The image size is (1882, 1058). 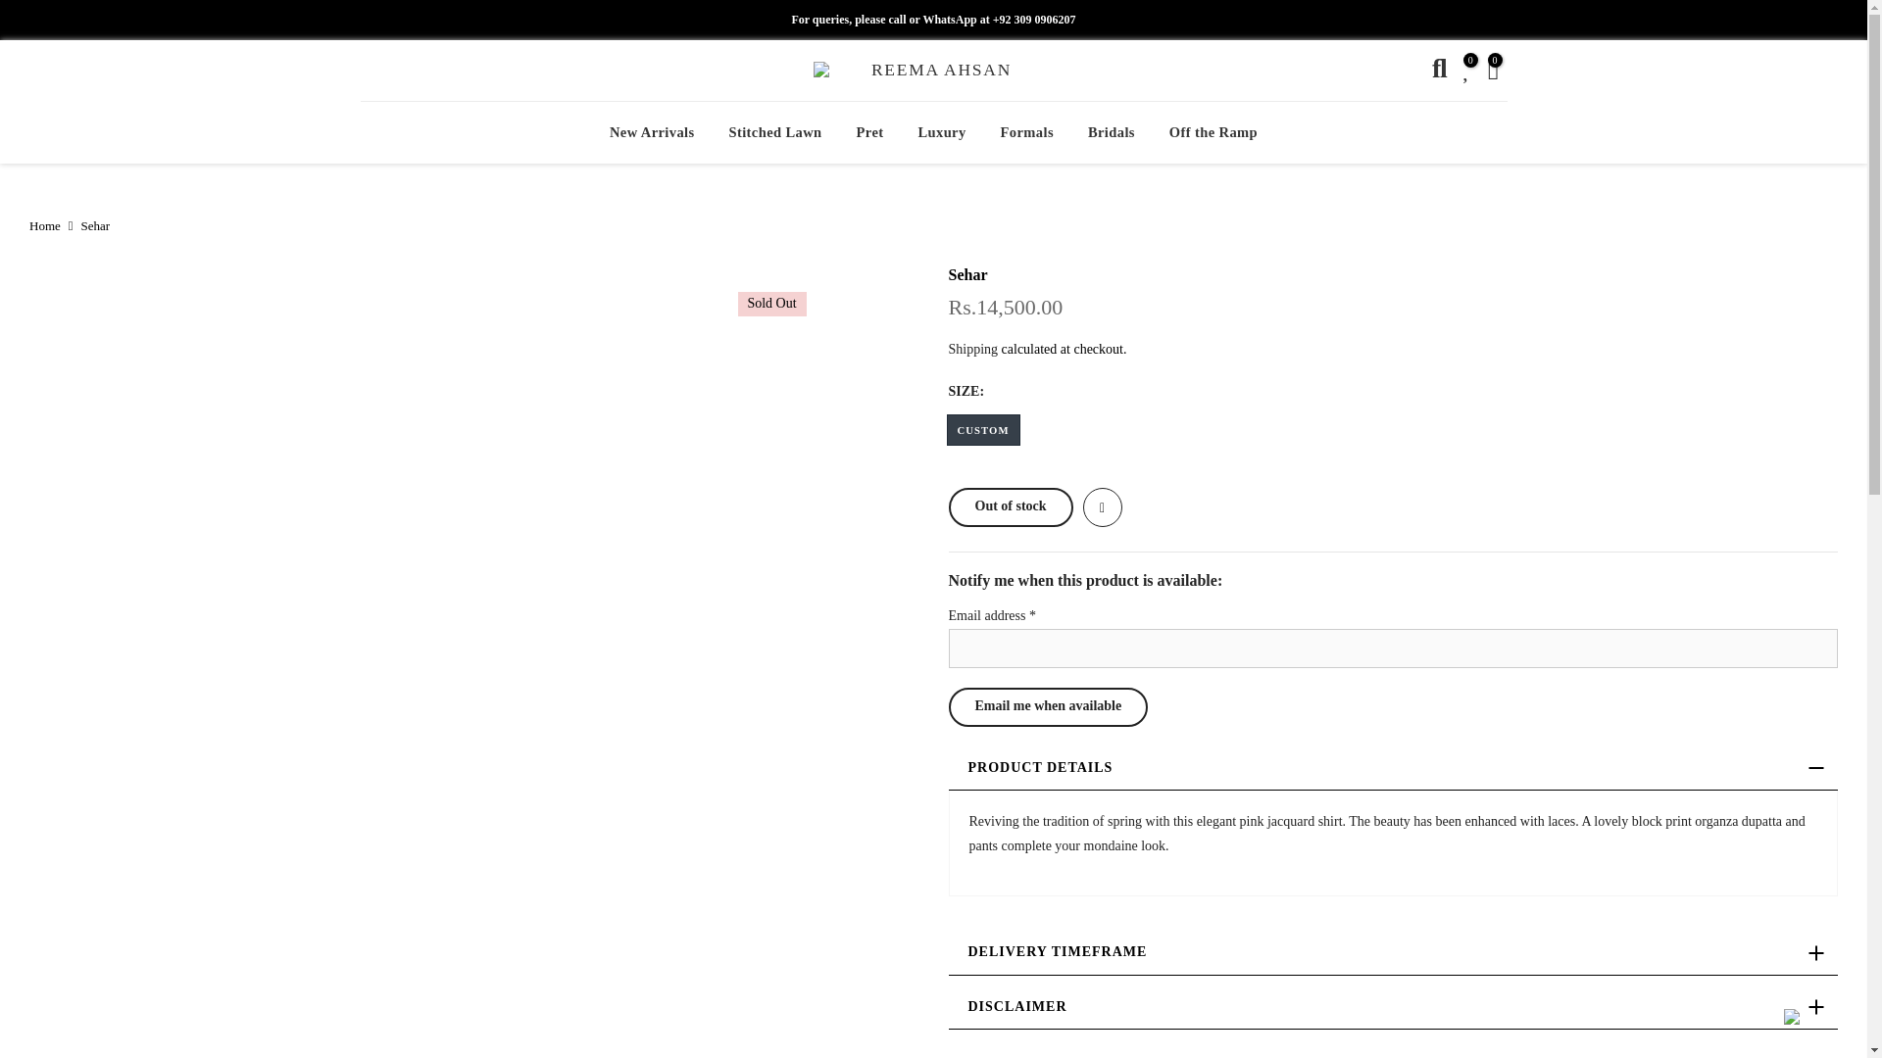 I want to click on Off the Ramp, so click(x=1213, y=132).